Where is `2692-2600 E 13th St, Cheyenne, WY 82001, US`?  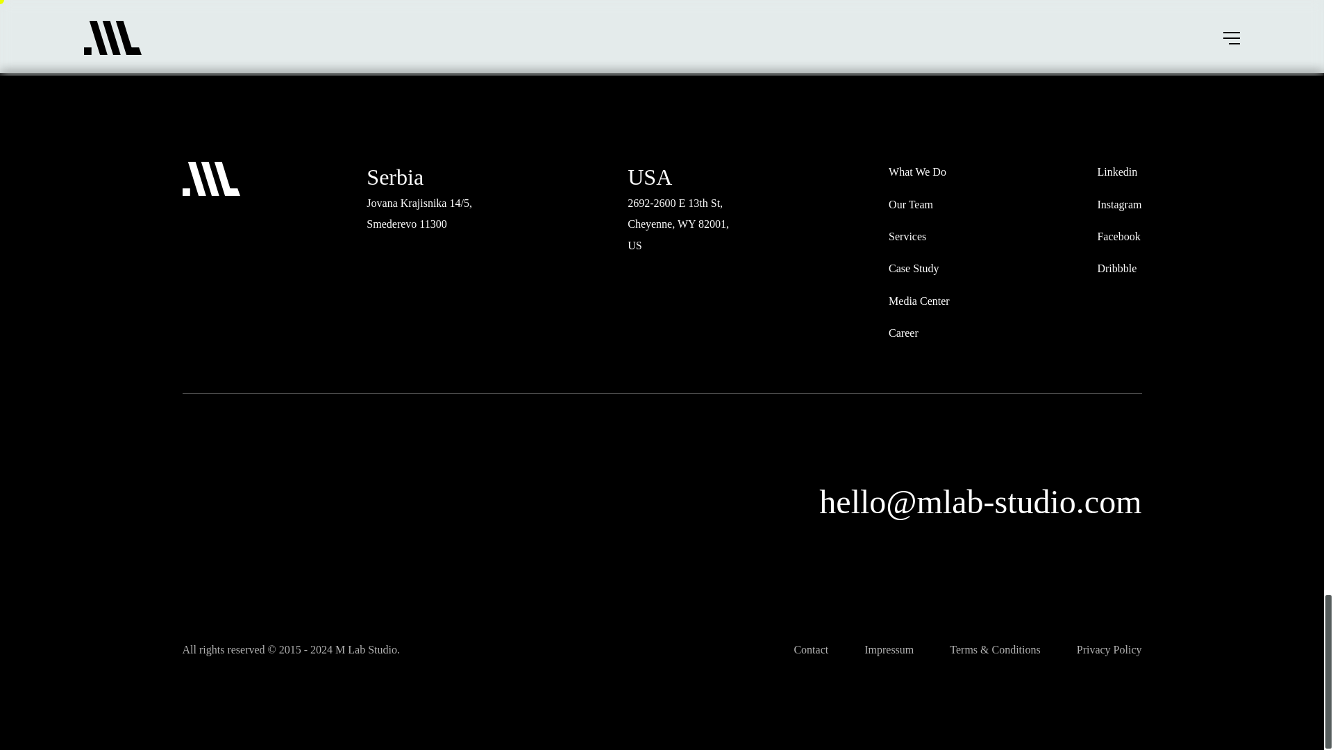 2692-2600 E 13th St, Cheyenne, WY 82001, US is located at coordinates (678, 224).